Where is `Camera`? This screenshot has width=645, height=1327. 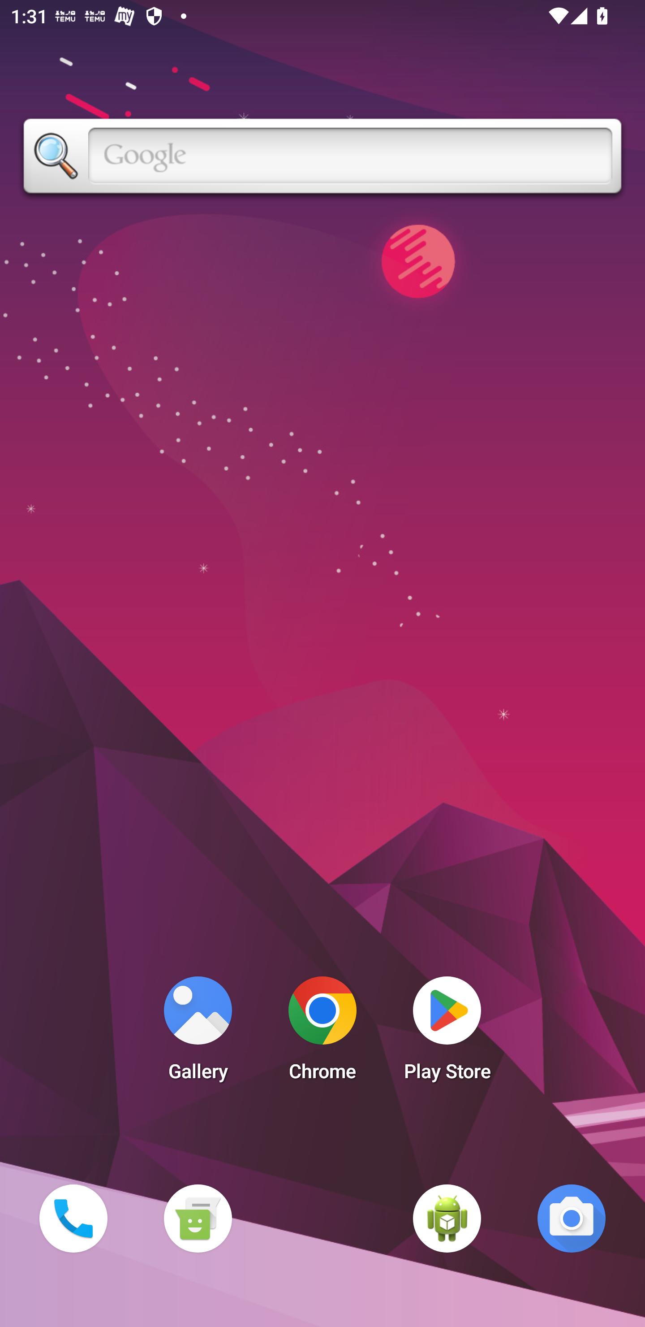
Camera is located at coordinates (572, 1218).